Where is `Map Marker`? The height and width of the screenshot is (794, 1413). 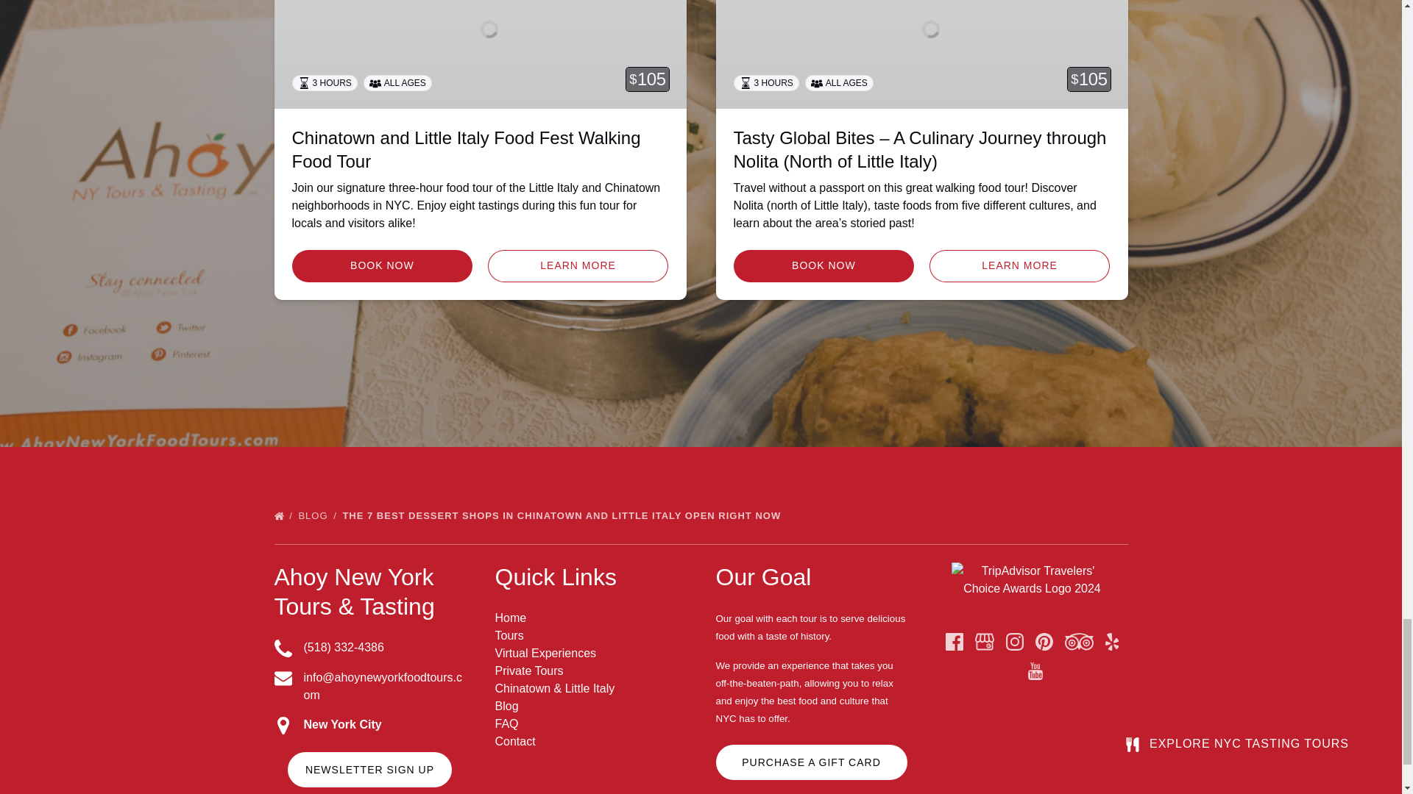 Map Marker is located at coordinates (283, 726).